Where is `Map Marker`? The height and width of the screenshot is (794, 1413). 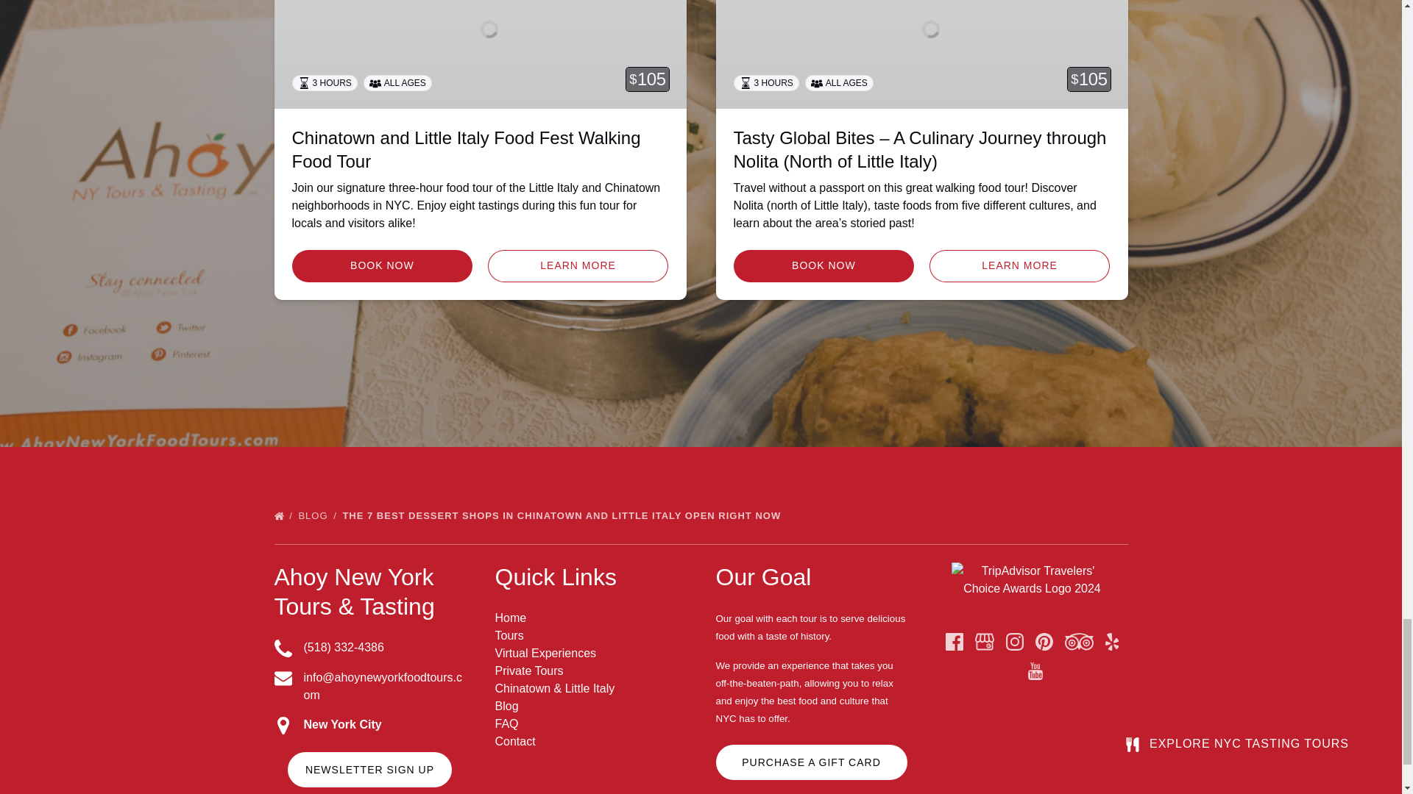 Map Marker is located at coordinates (283, 726).